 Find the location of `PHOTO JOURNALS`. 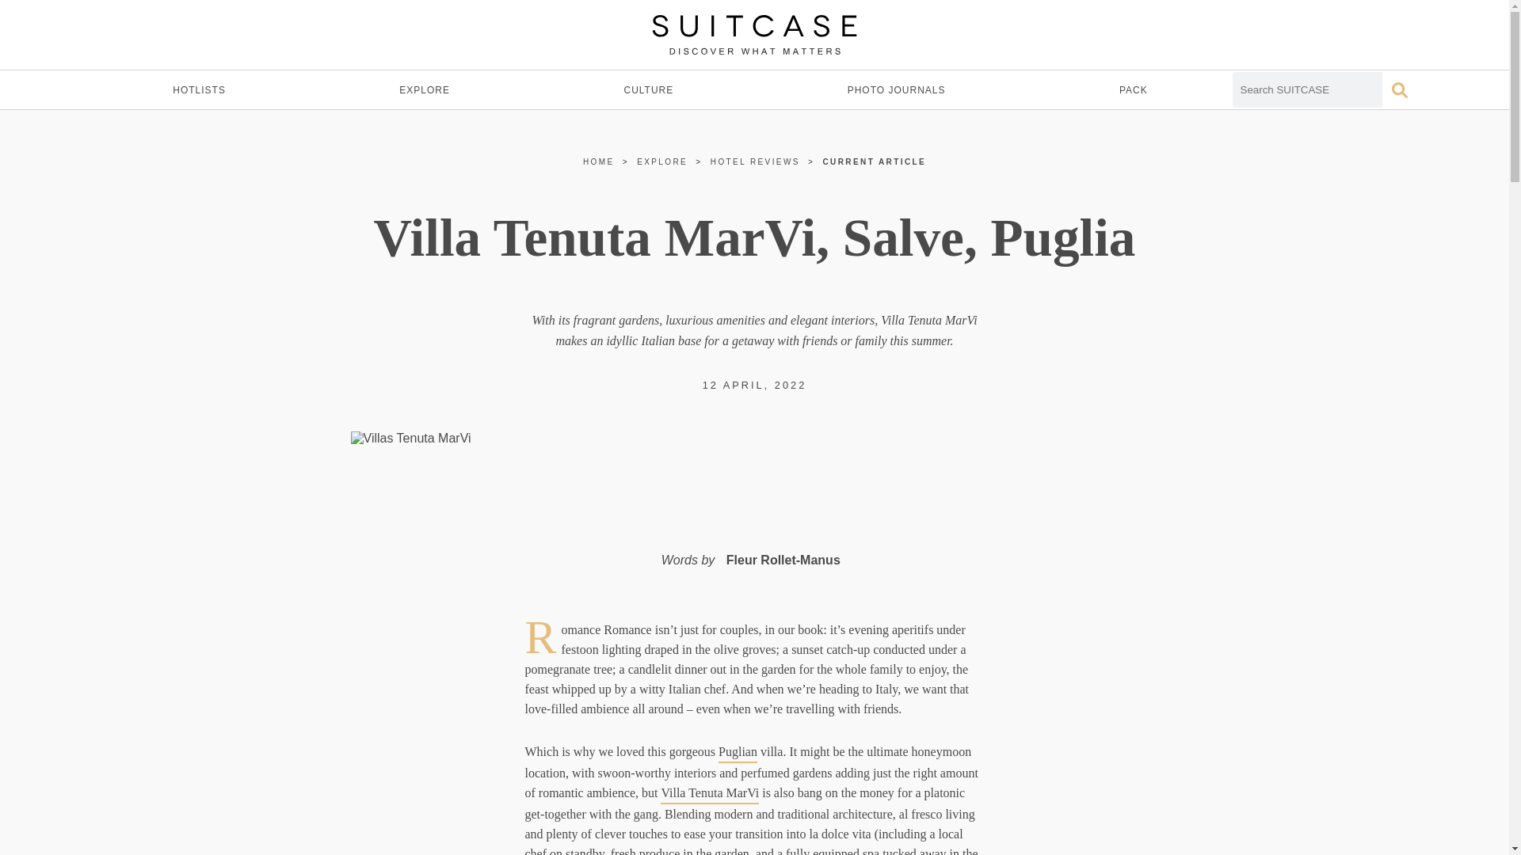

PHOTO JOURNALS is located at coordinates (897, 90).